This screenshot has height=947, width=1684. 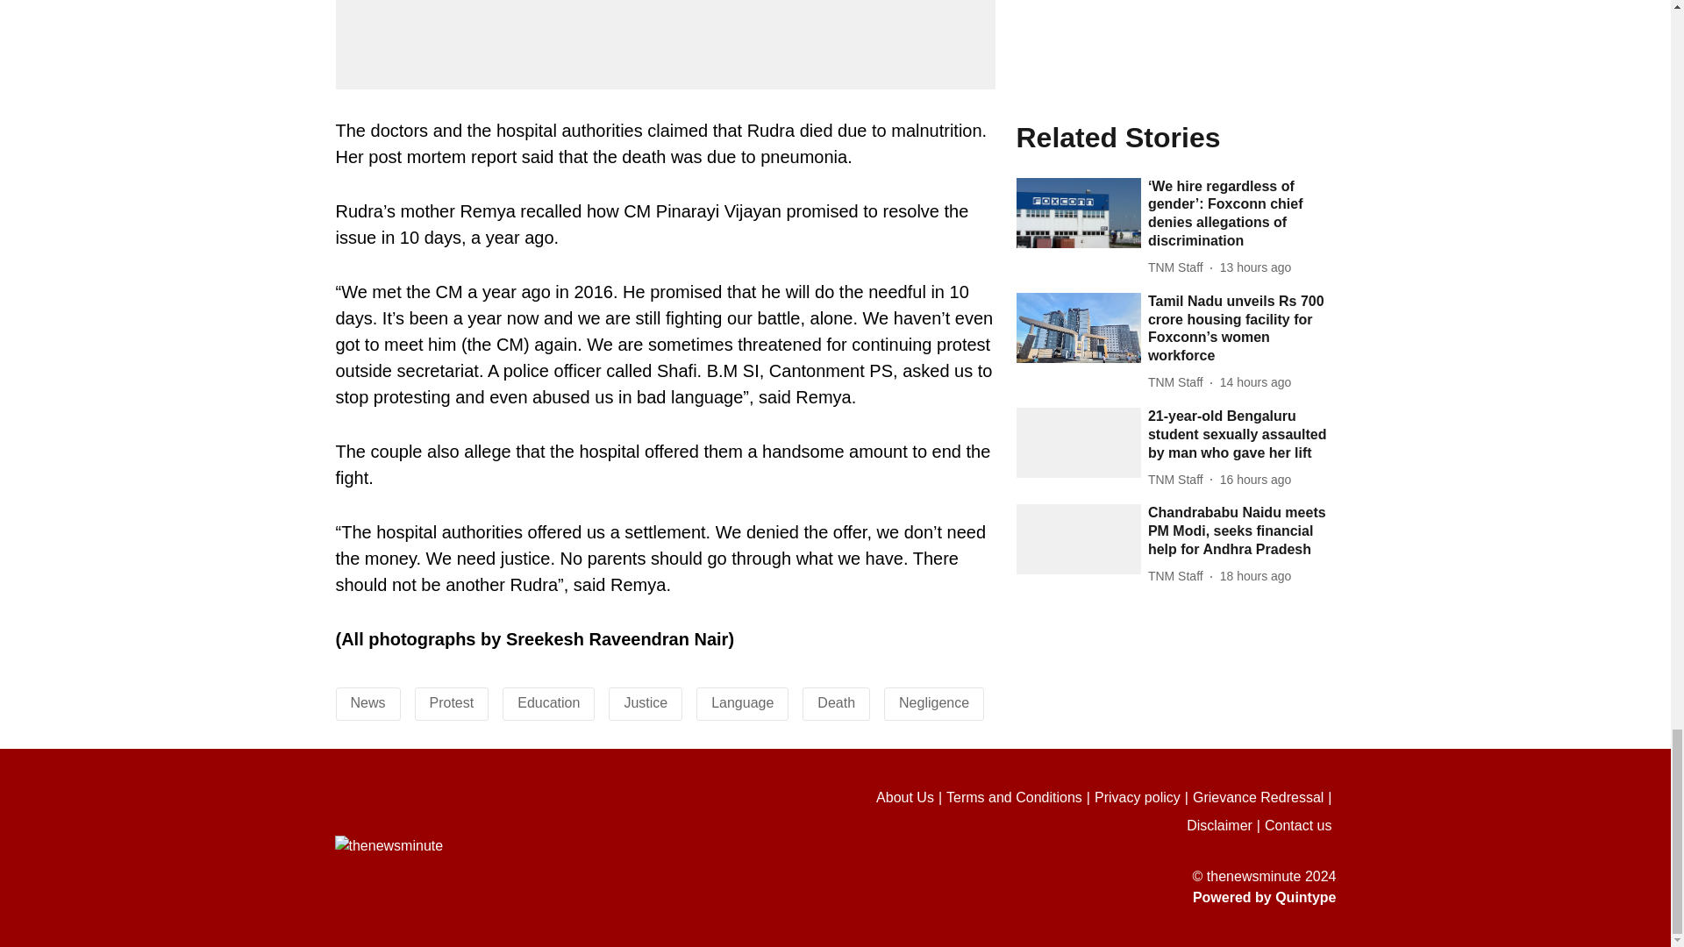 I want to click on Justice, so click(x=645, y=702).